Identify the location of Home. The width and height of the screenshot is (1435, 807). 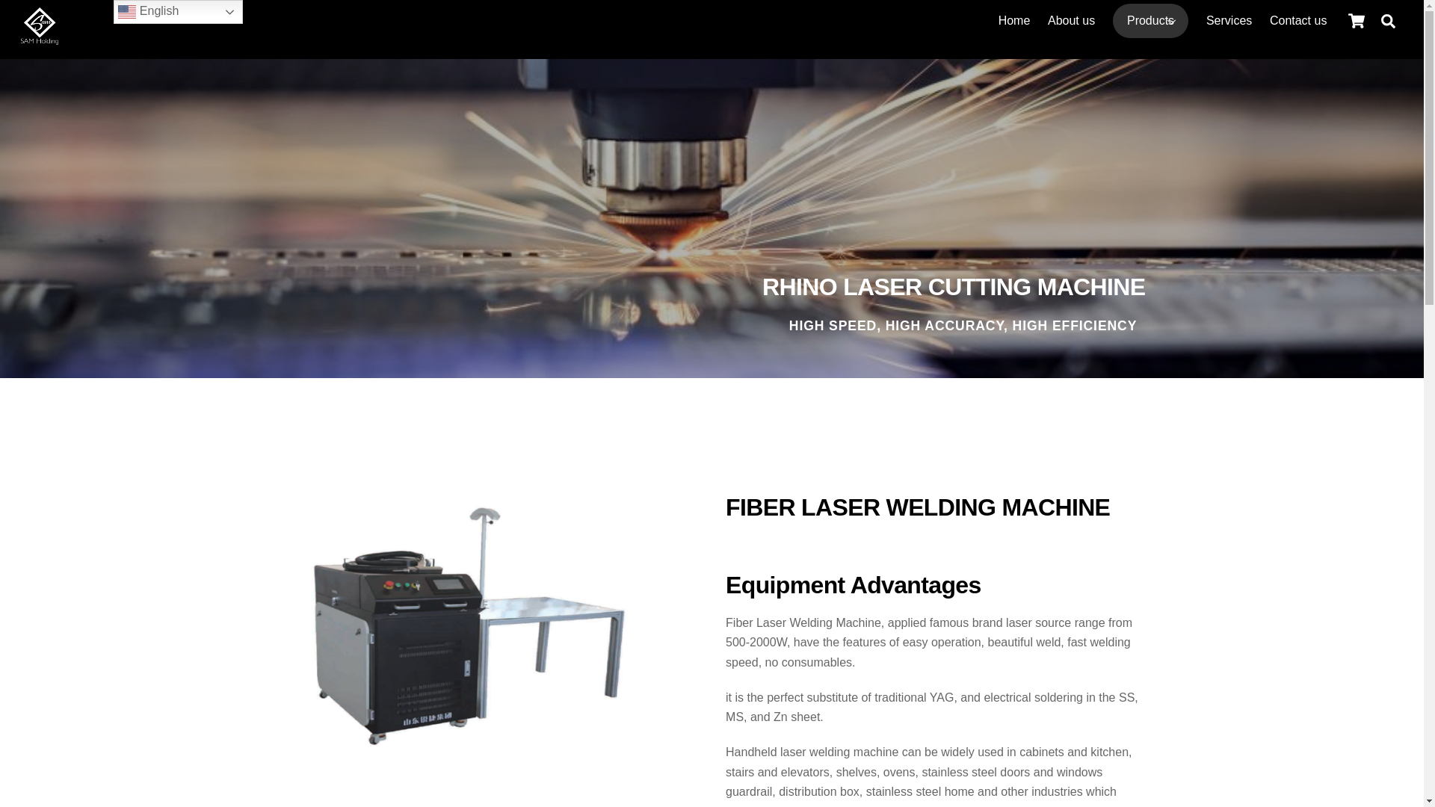
(1014, 21).